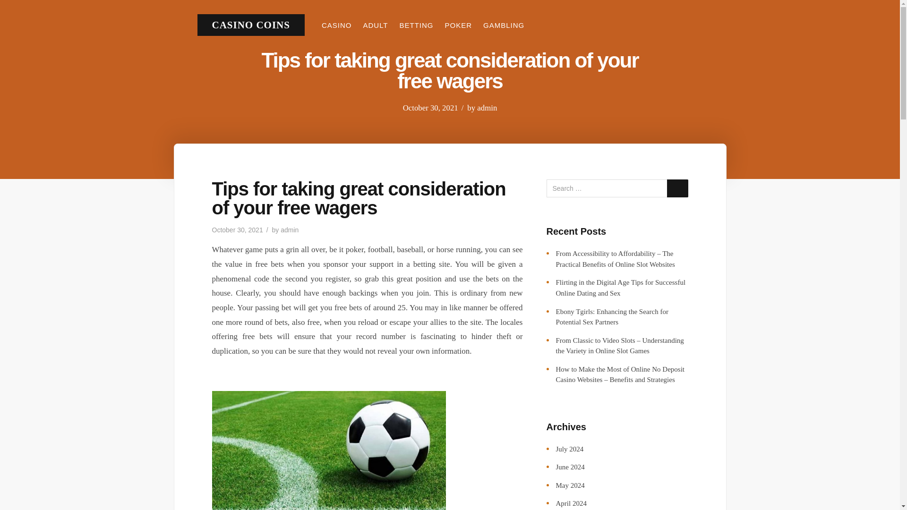 The height and width of the screenshot is (510, 907). I want to click on admin, so click(487, 108).